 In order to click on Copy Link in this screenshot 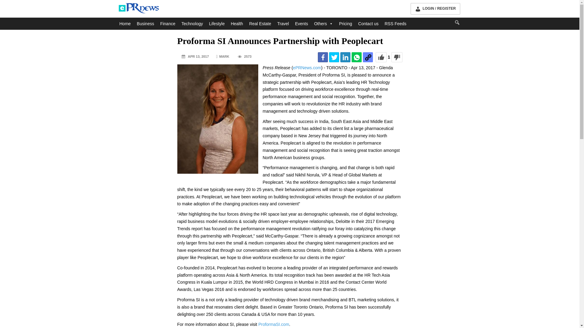, I will do `click(368, 57)`.